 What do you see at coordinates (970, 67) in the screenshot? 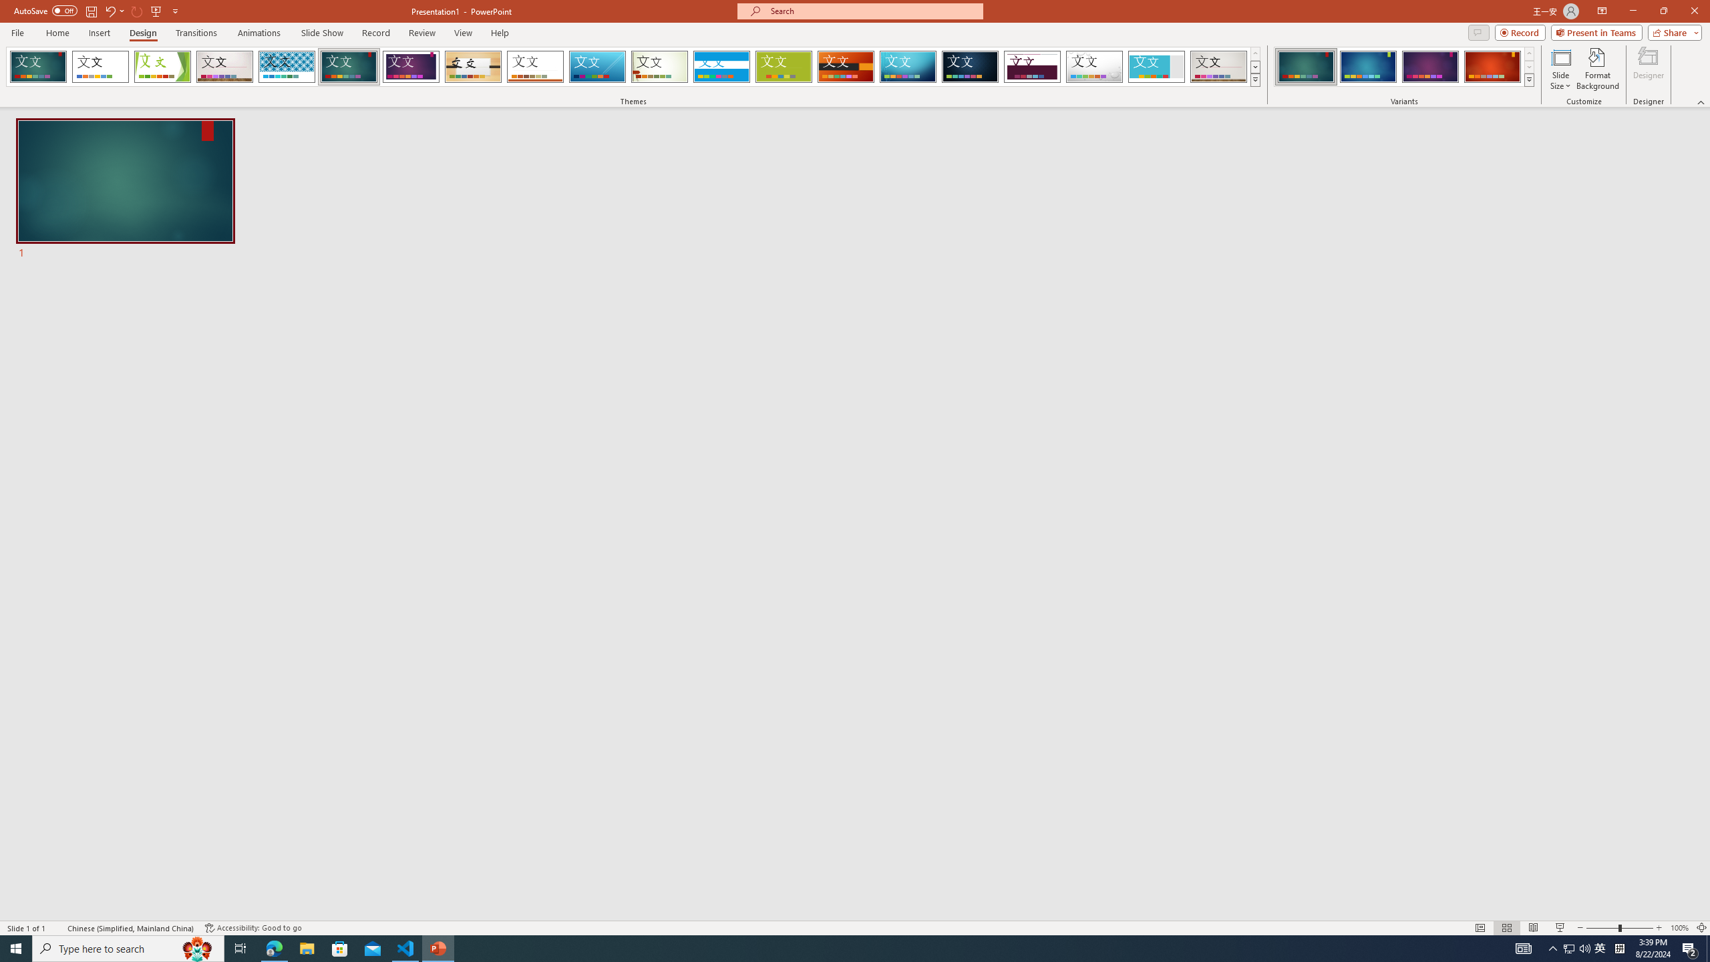
I see `Damask Loading Preview...` at bounding box center [970, 67].